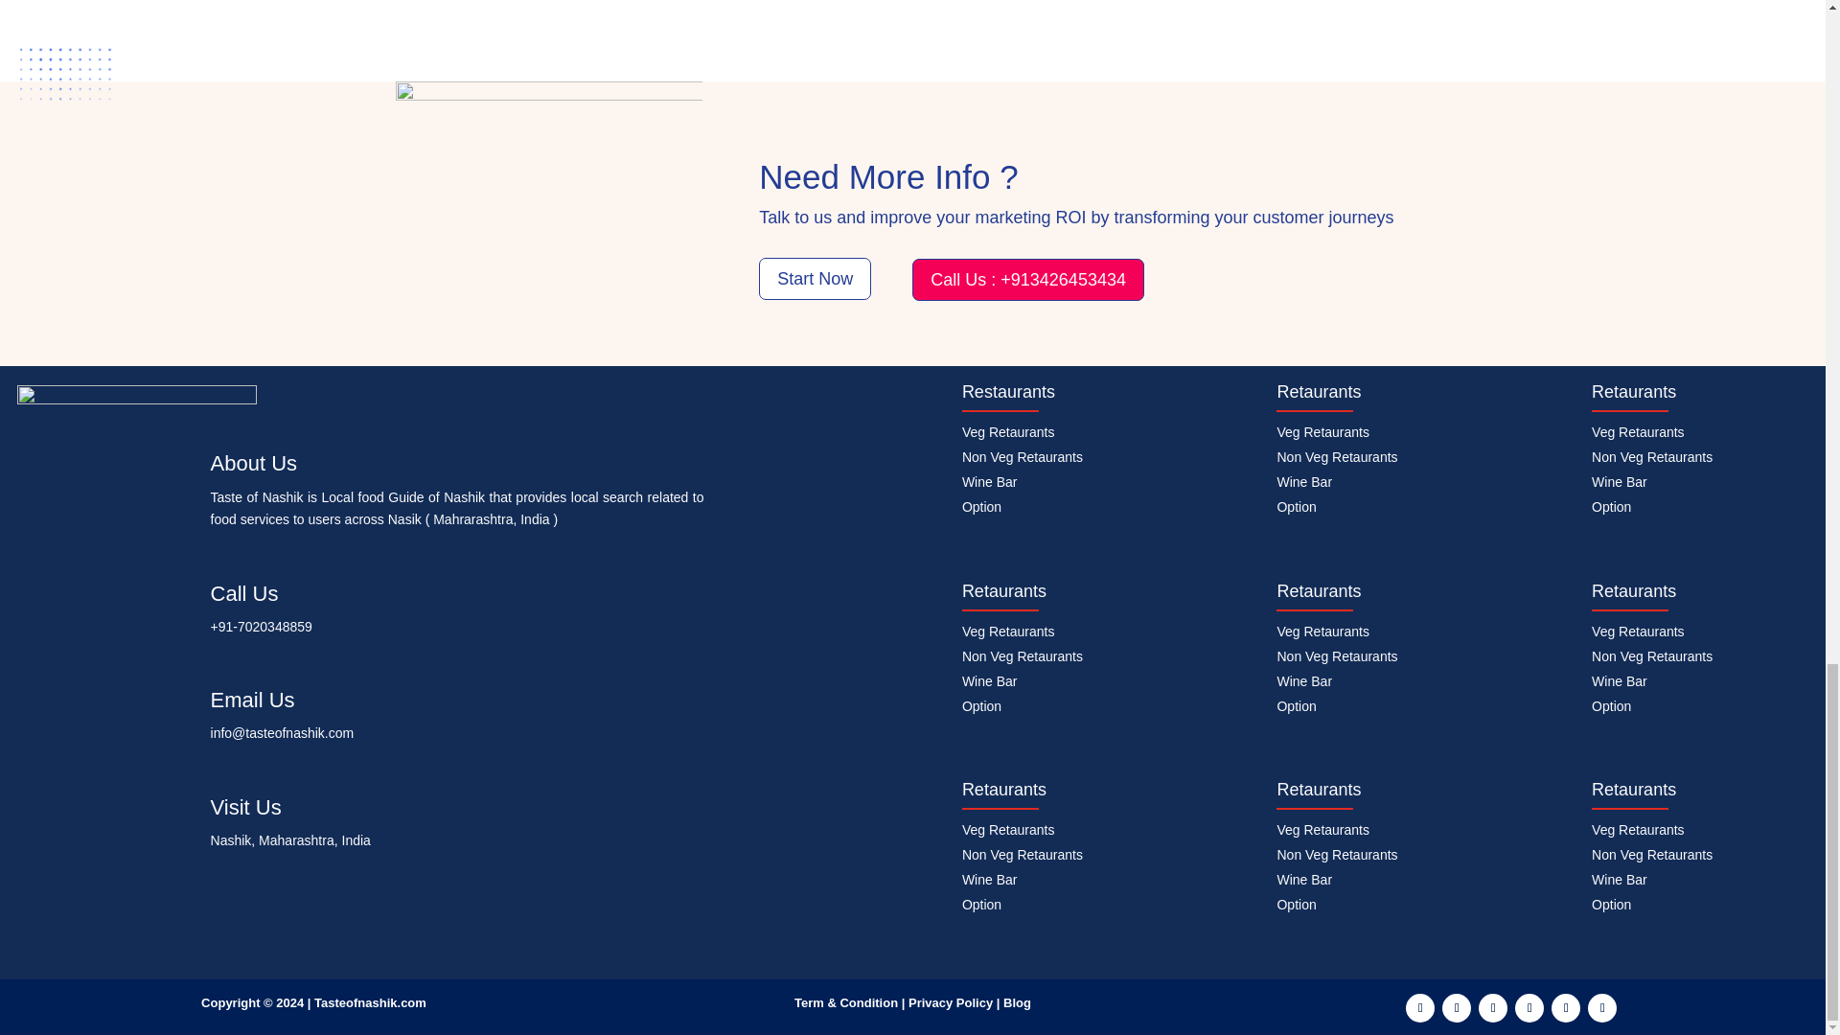 The image size is (1840, 1035). Describe the element at coordinates (981, 506) in the screenshot. I see `Option` at that location.